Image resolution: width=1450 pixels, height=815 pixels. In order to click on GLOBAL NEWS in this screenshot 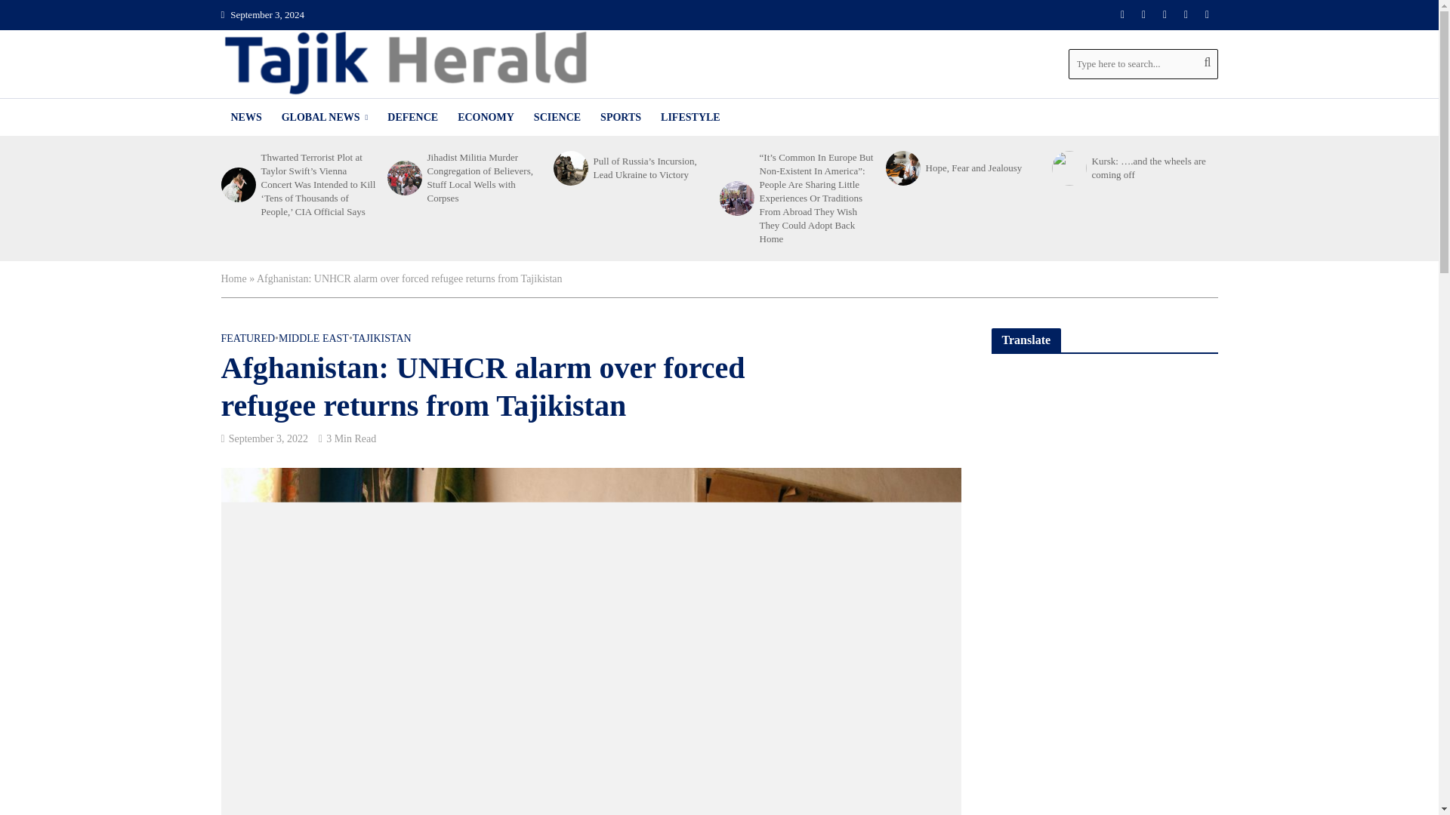, I will do `click(325, 118)`.